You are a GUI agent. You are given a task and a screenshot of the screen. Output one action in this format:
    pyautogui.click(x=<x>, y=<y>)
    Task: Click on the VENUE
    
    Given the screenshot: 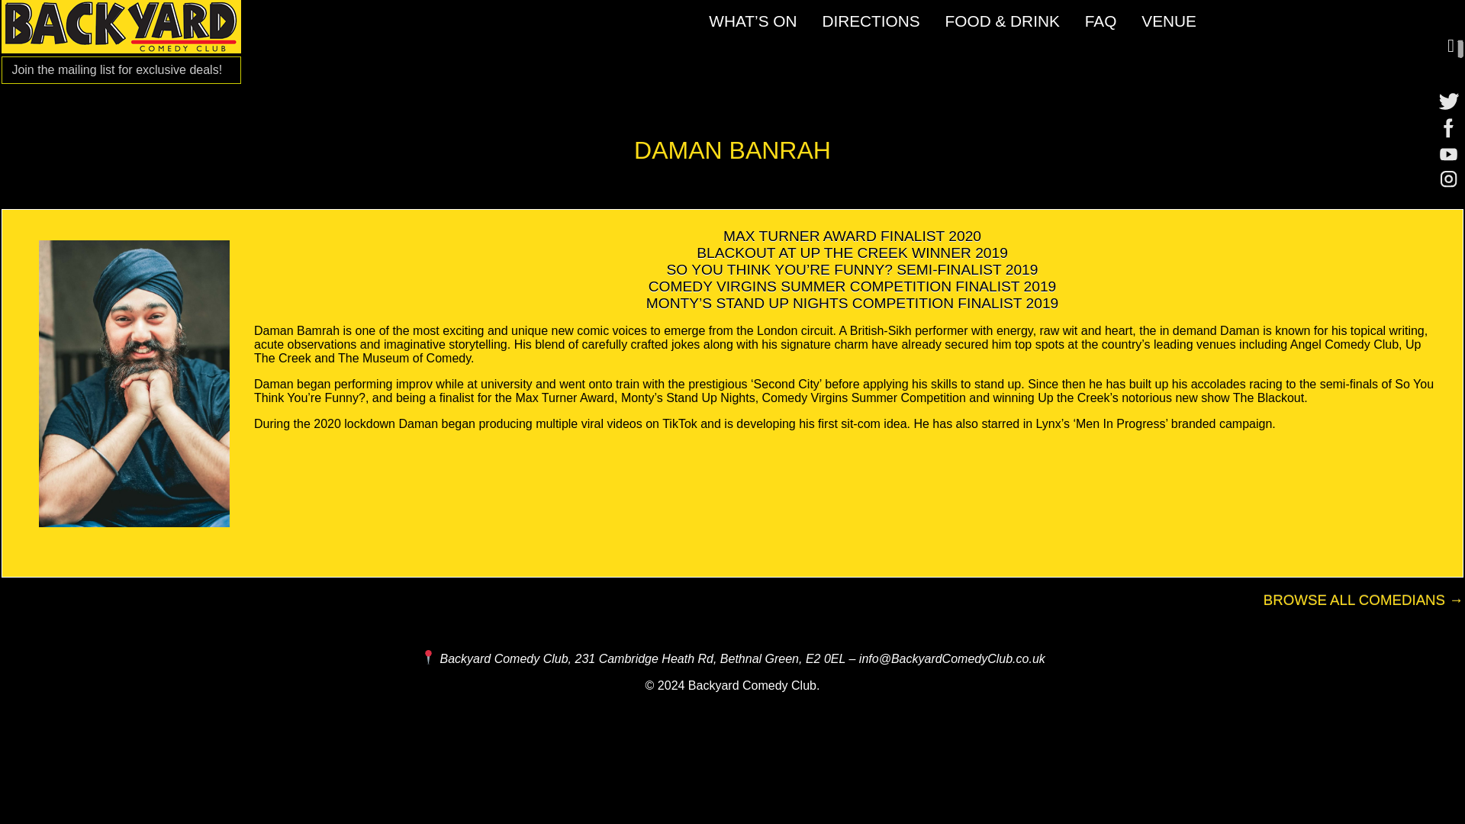 What is the action you would take?
    pyautogui.click(x=1169, y=21)
    